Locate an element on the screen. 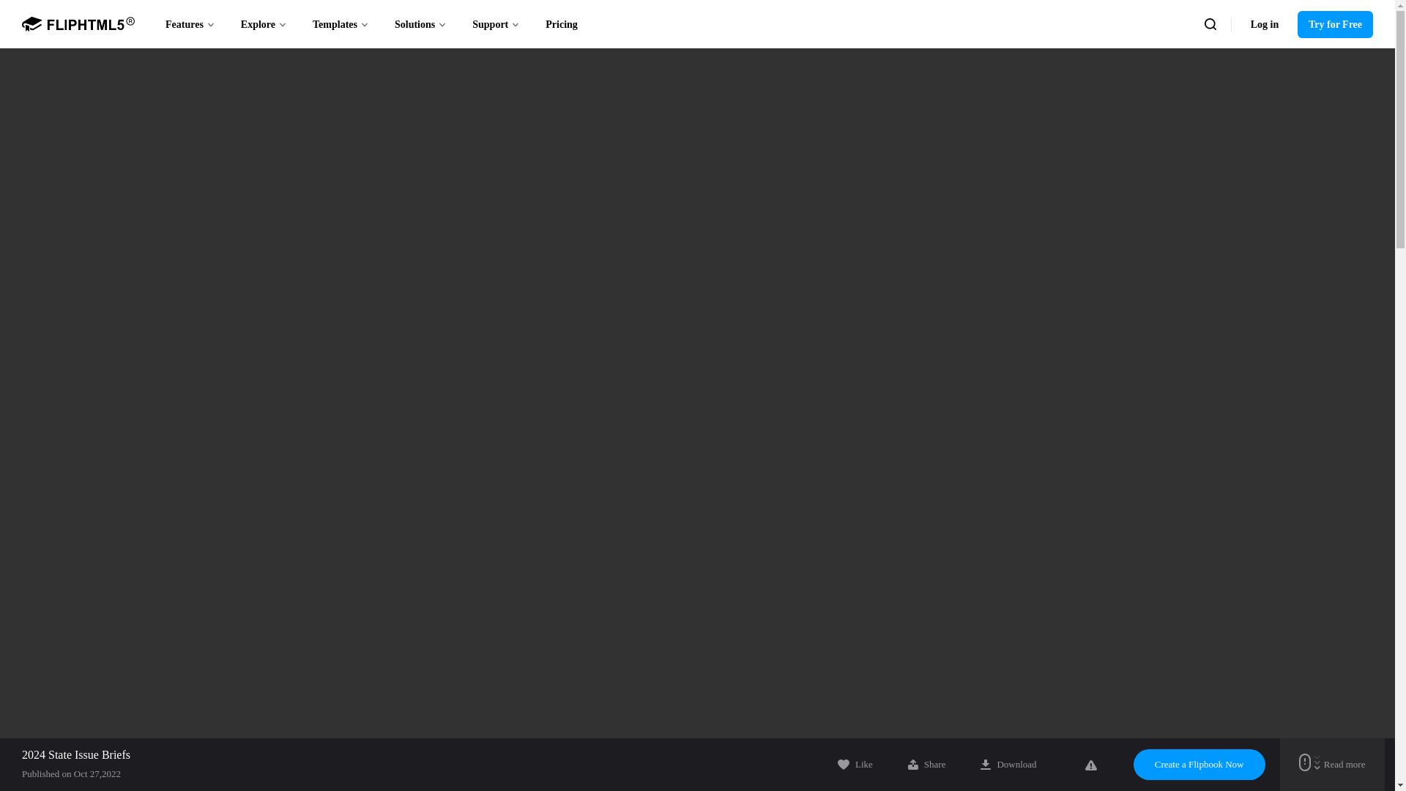  Features is located at coordinates (190, 23).